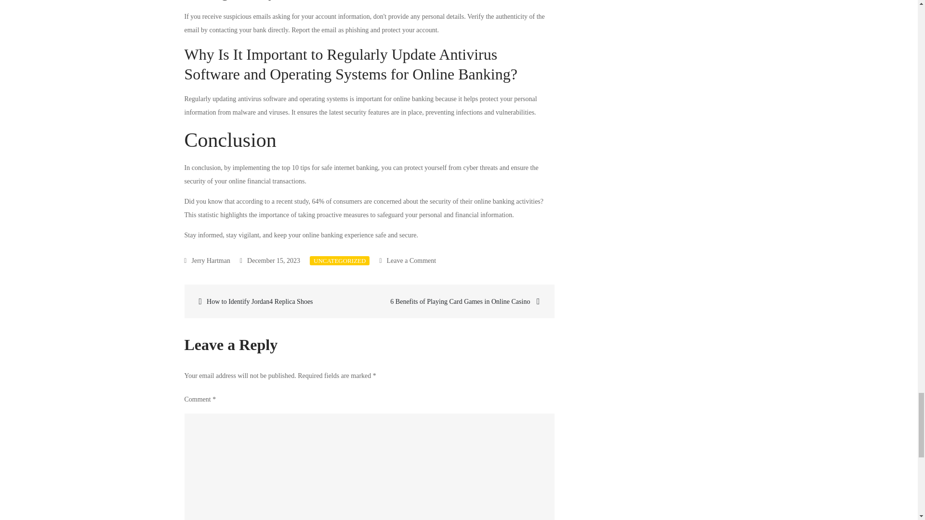  What do you see at coordinates (270, 260) in the screenshot?
I see `December 15, 2023` at bounding box center [270, 260].